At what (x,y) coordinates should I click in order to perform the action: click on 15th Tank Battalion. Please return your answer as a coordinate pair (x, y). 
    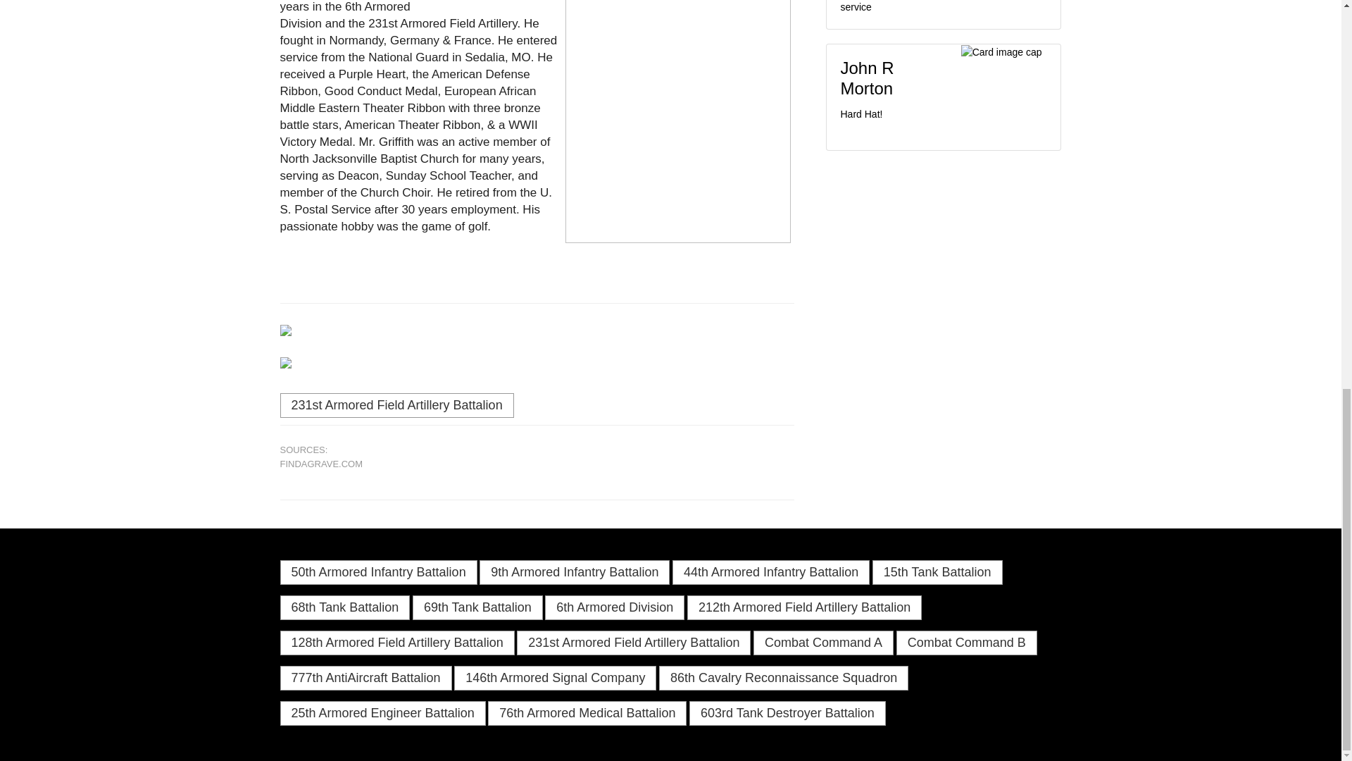
    Looking at the image, I should click on (937, 572).